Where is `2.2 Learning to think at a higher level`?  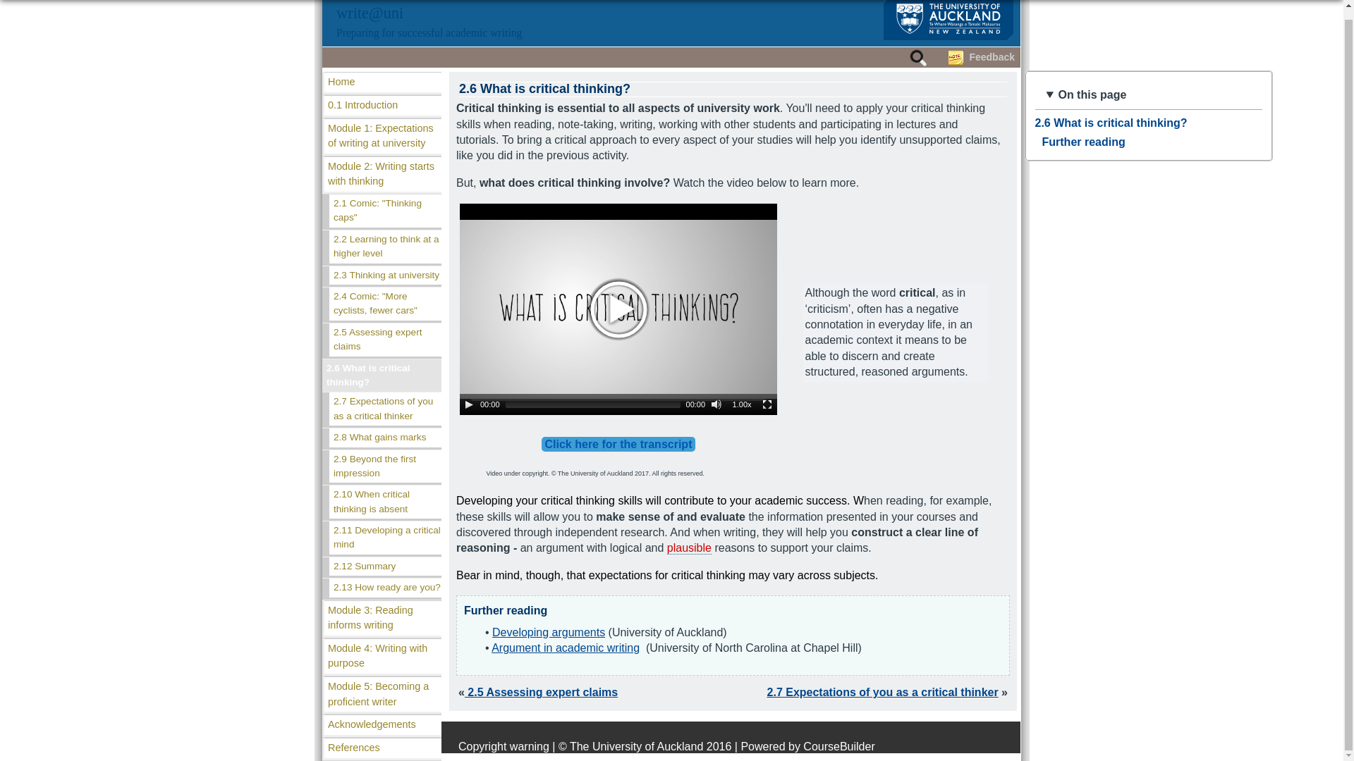 2.2 Learning to think at a higher level is located at coordinates (385, 247).